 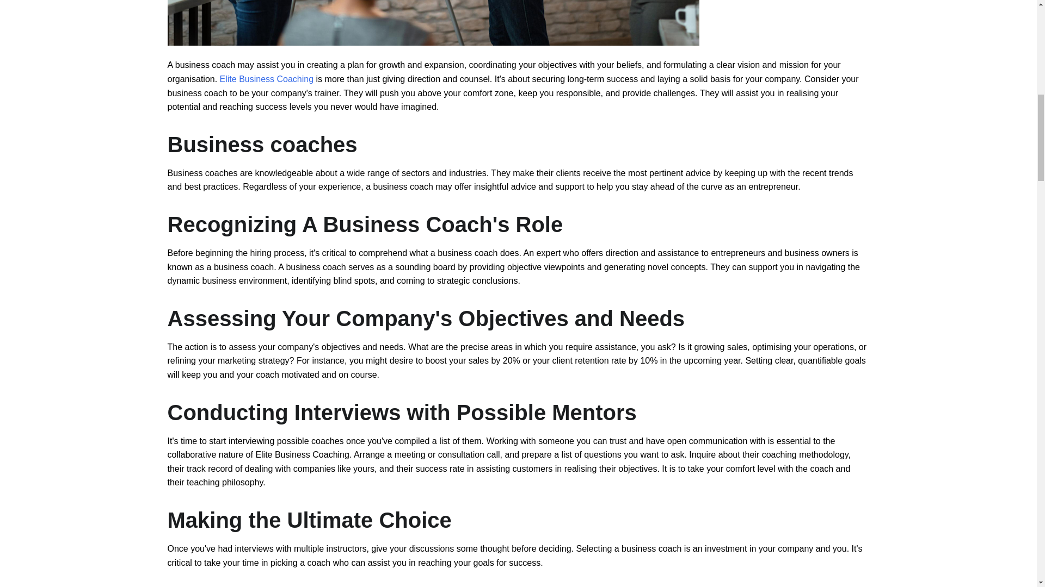 I want to click on Elite Business Coaching, so click(x=267, y=79).